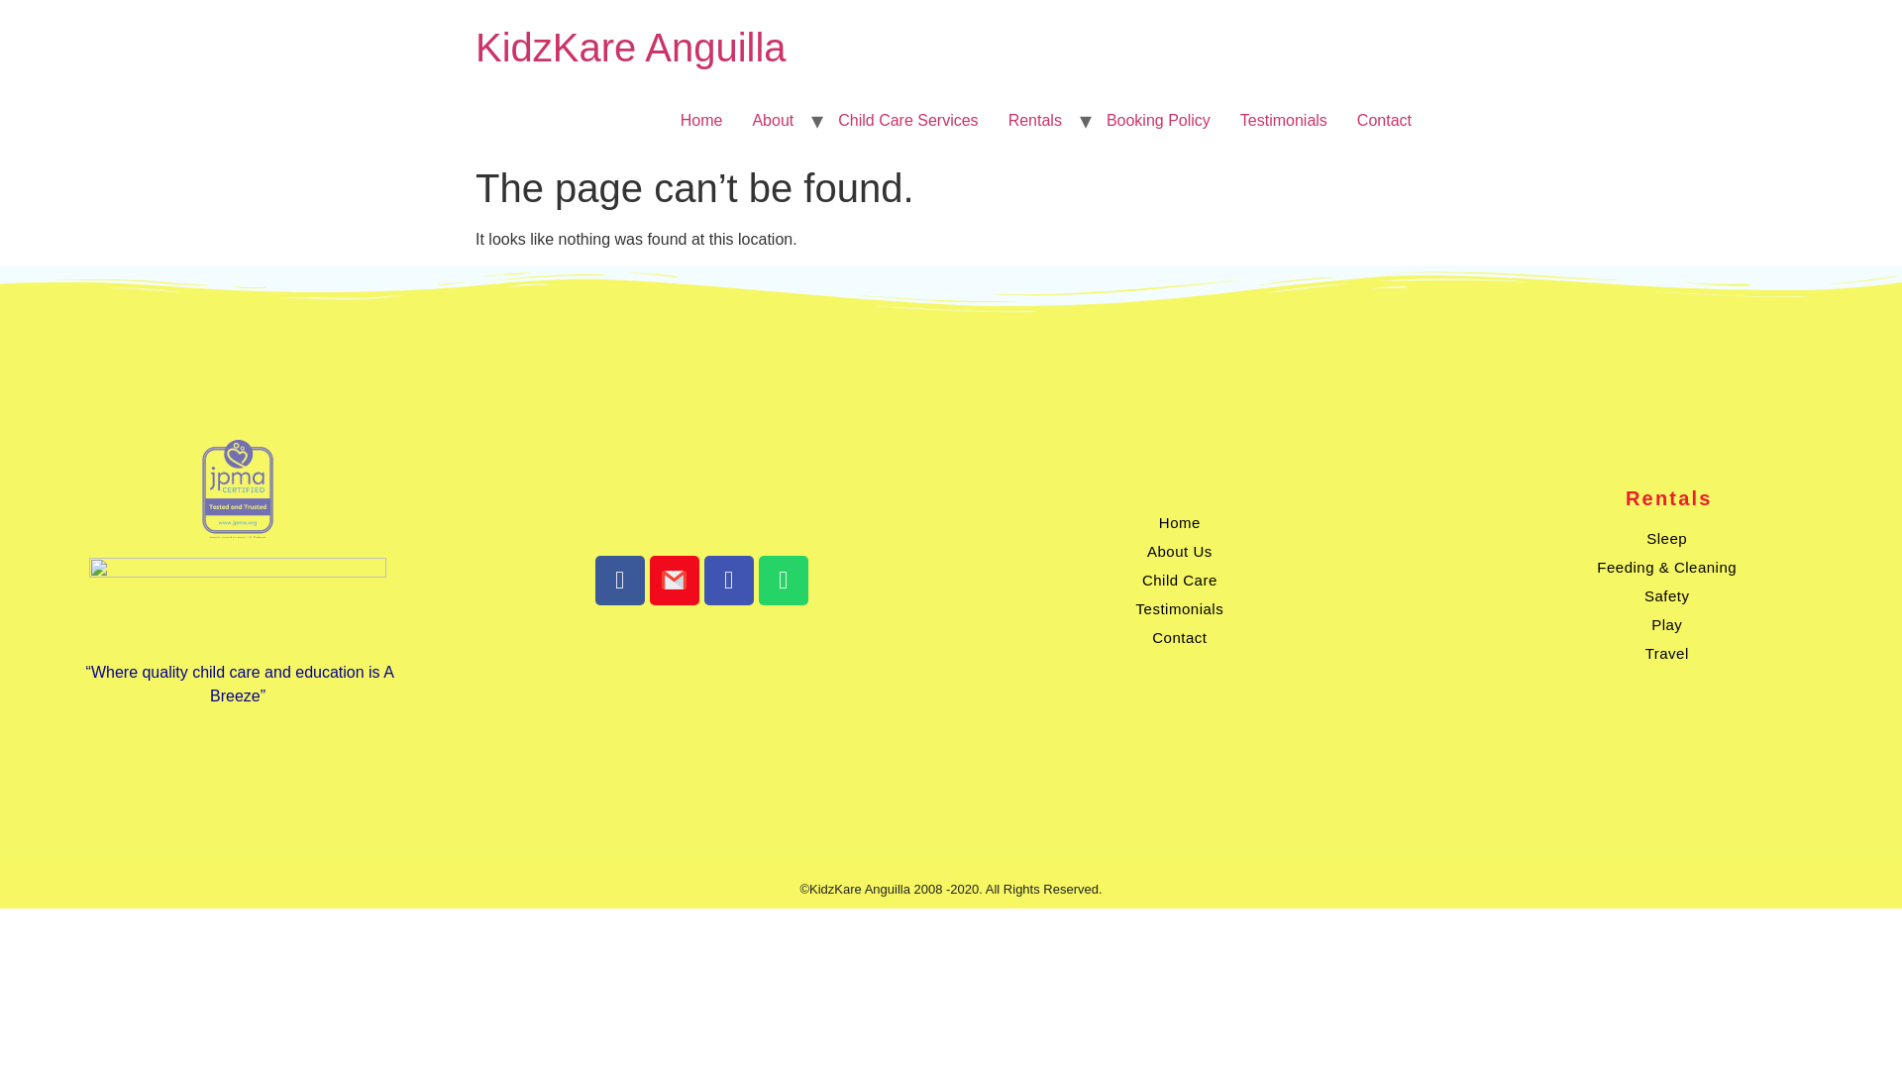 The height and width of the screenshot is (1070, 1902). What do you see at coordinates (631, 48) in the screenshot?
I see `Home` at bounding box center [631, 48].